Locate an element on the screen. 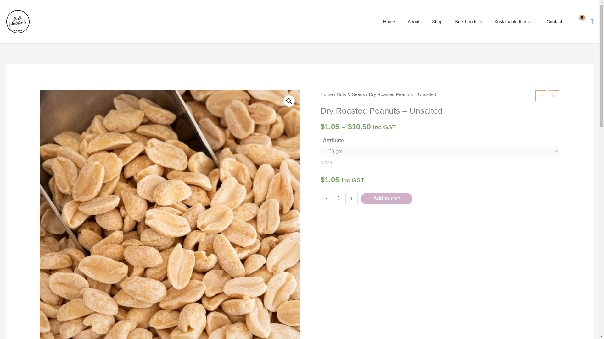 Image resolution: width=604 pixels, height=339 pixels. View your shopping cart is located at coordinates (579, 21).